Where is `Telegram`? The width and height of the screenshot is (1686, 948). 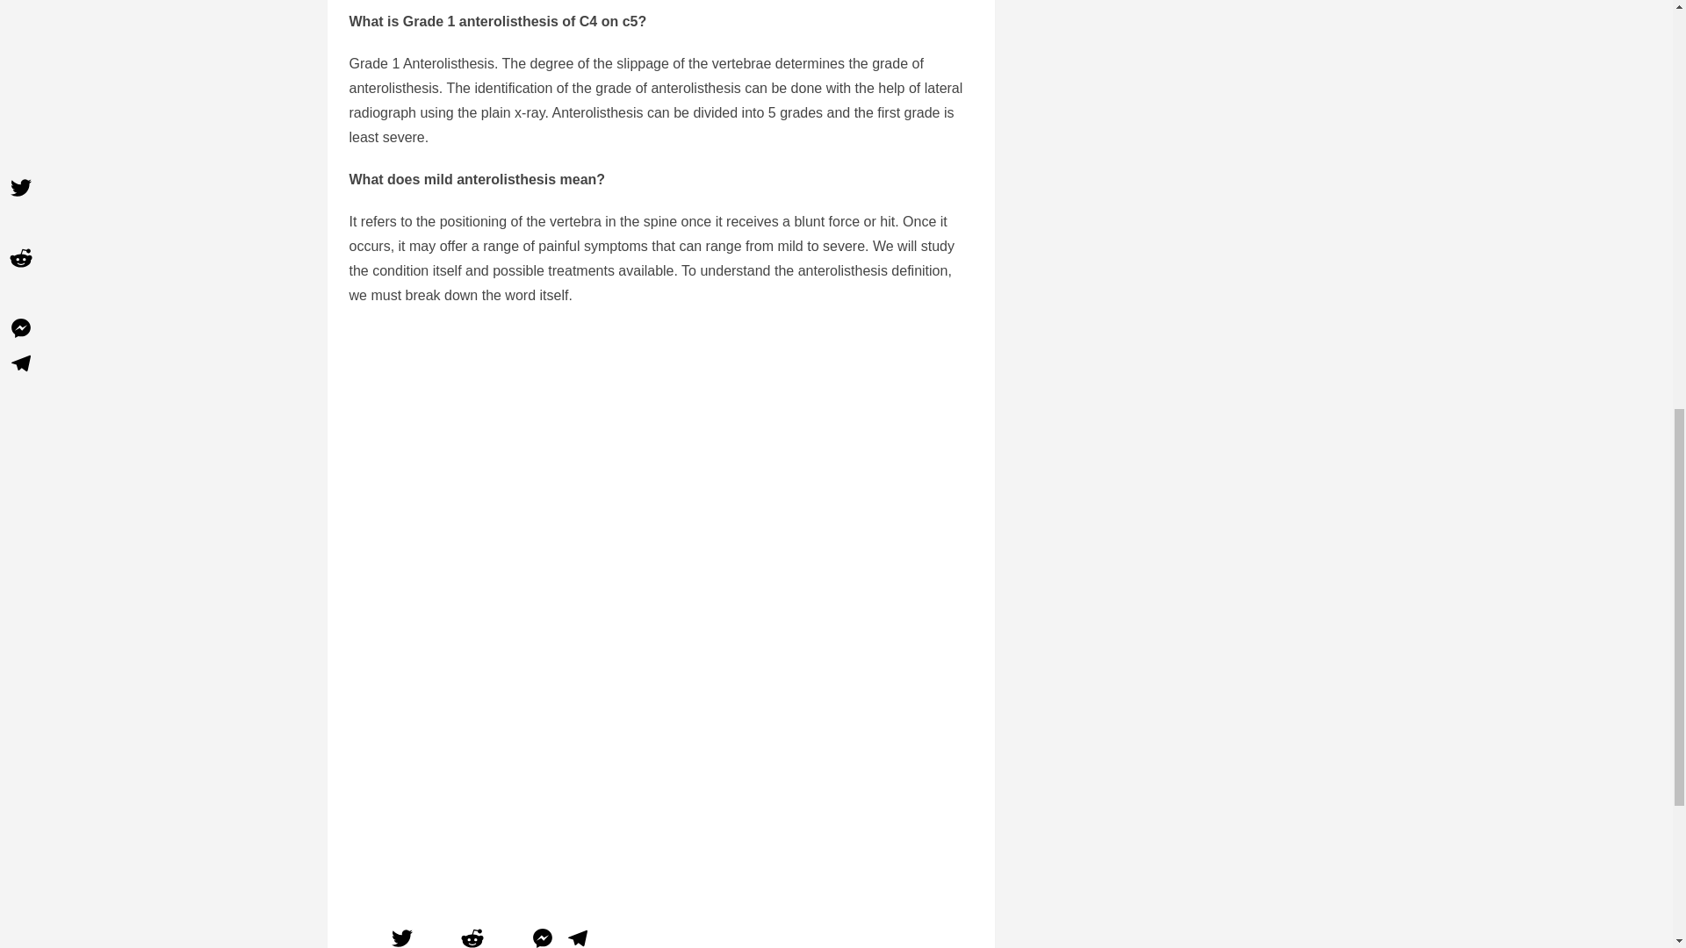
Telegram is located at coordinates (577, 936).